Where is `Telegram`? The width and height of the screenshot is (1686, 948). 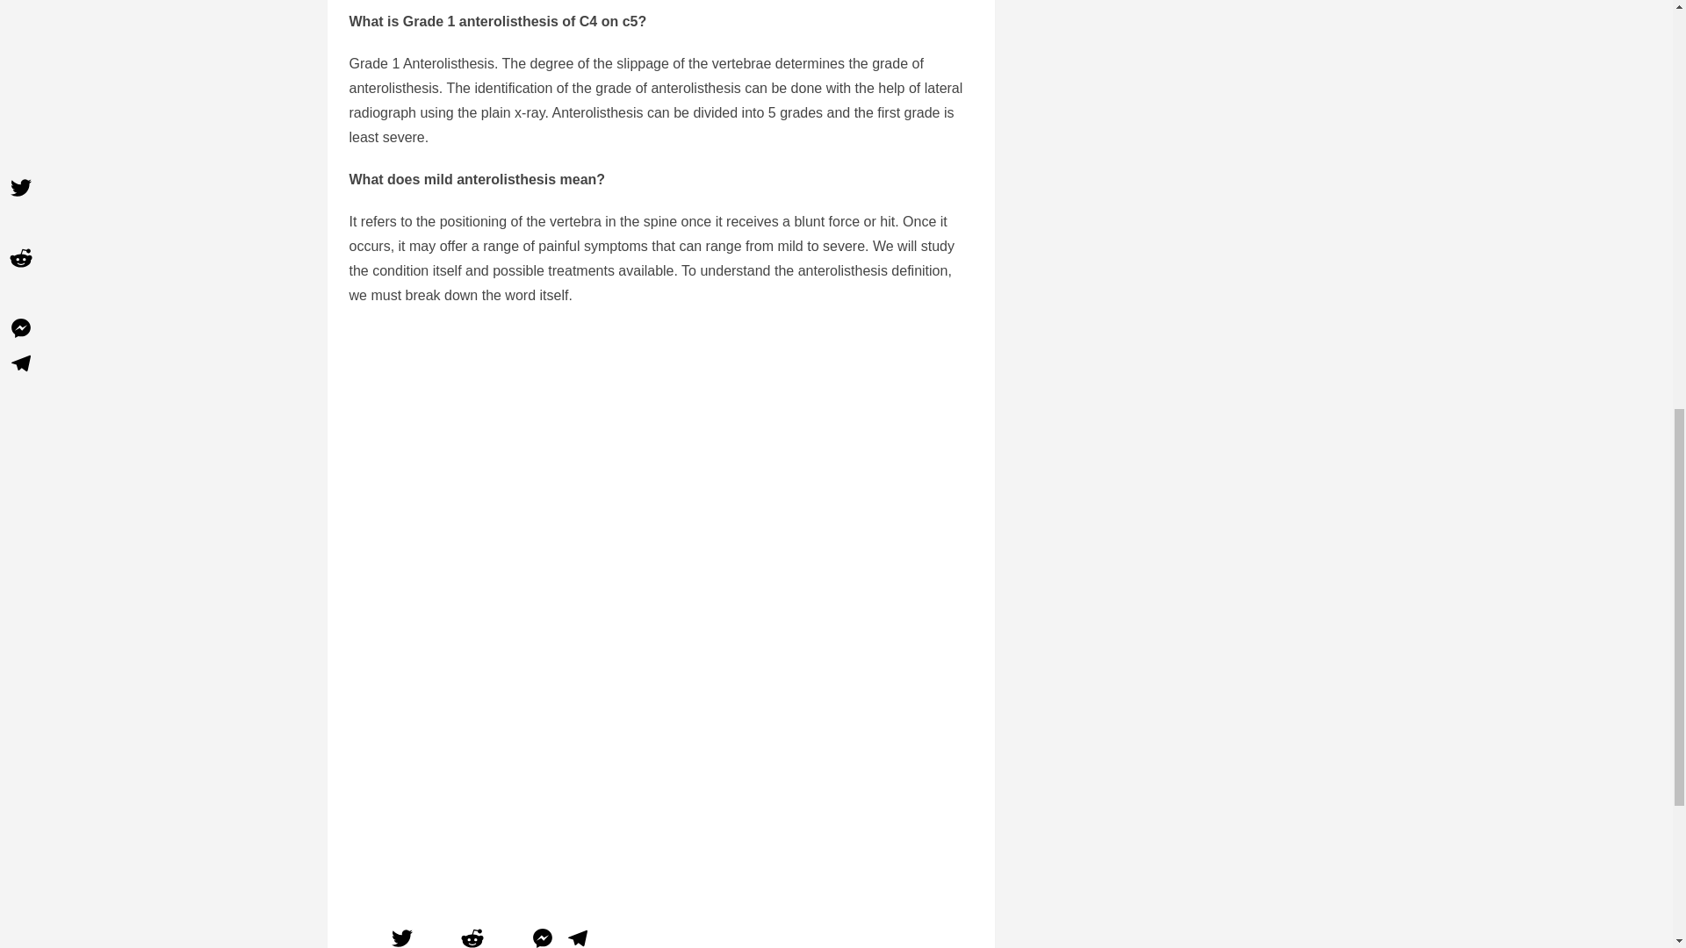
Telegram is located at coordinates (577, 936).